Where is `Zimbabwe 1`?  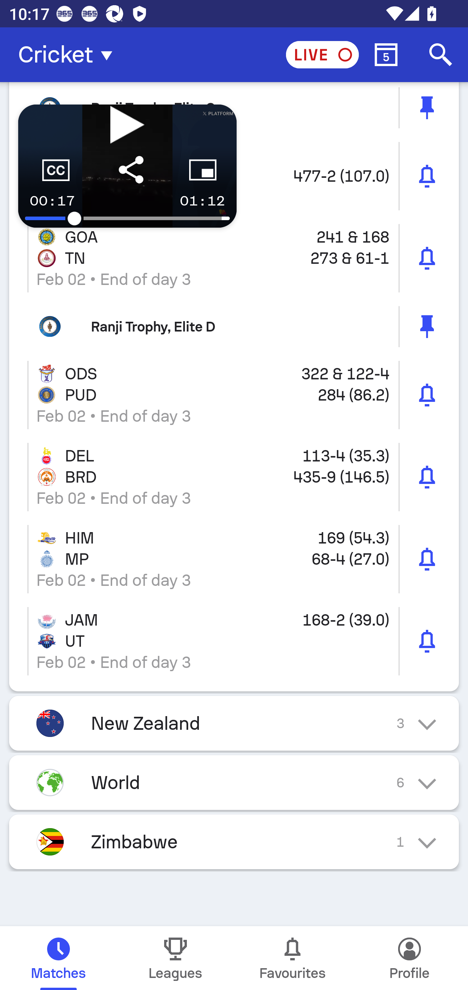
Zimbabwe 1 is located at coordinates (234, 842).